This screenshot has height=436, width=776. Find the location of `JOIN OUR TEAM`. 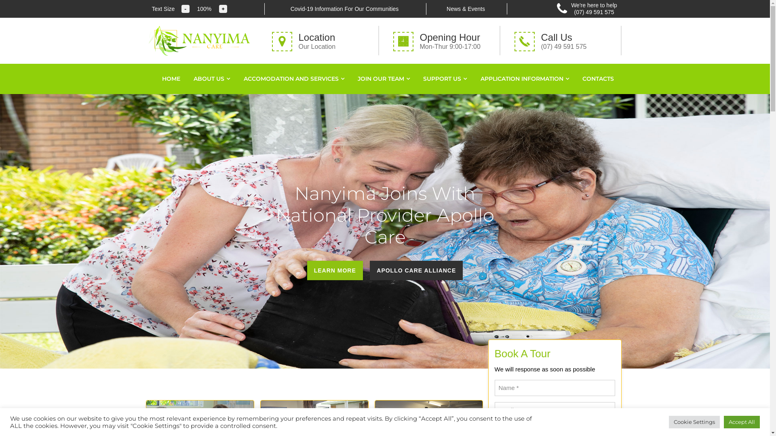

JOIN OUR TEAM is located at coordinates (384, 79).